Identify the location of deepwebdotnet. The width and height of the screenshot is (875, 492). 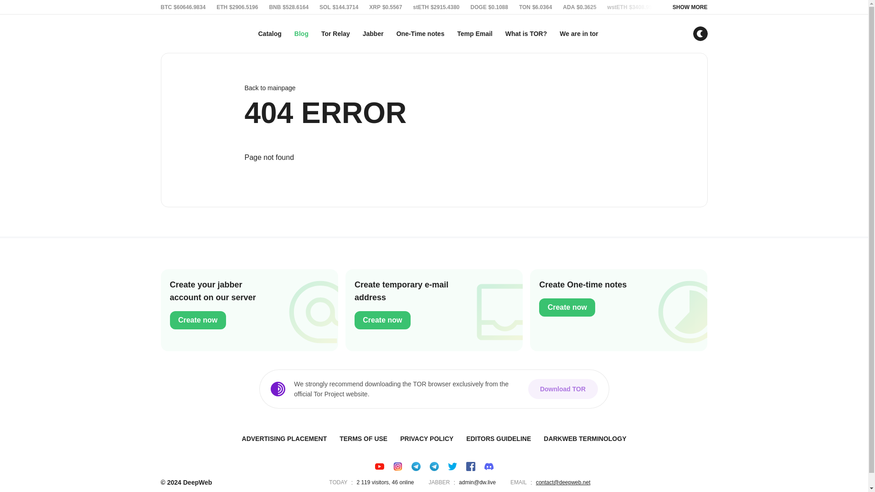
(434, 466).